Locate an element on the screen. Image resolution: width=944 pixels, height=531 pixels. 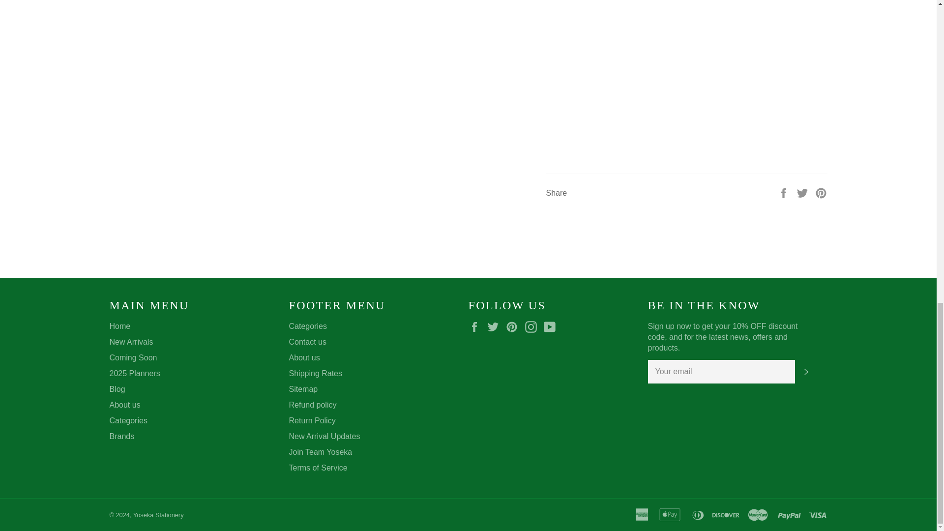
Share on Facebook is located at coordinates (785, 193).